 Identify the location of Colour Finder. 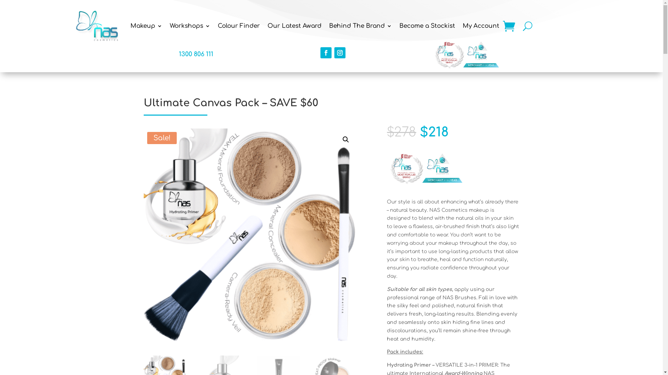
(239, 26).